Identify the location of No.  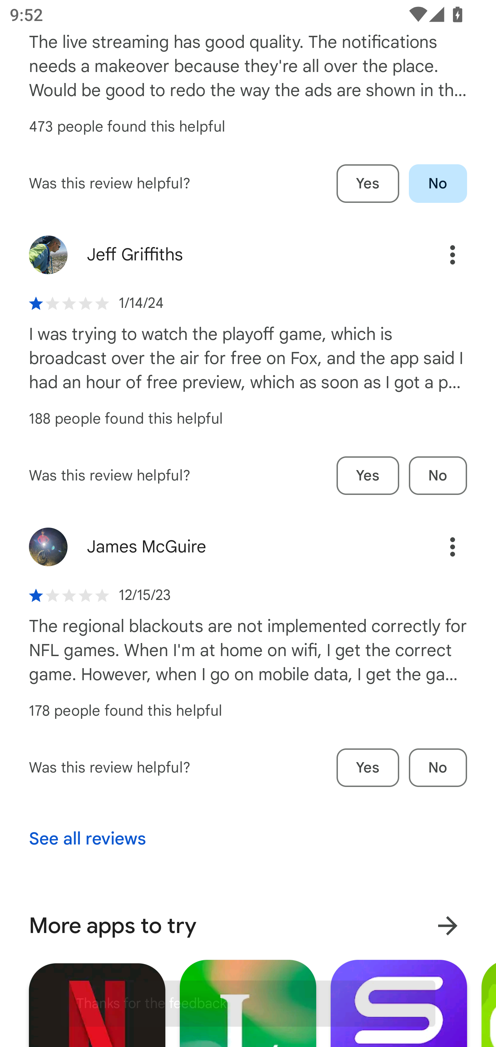
(438, 476).